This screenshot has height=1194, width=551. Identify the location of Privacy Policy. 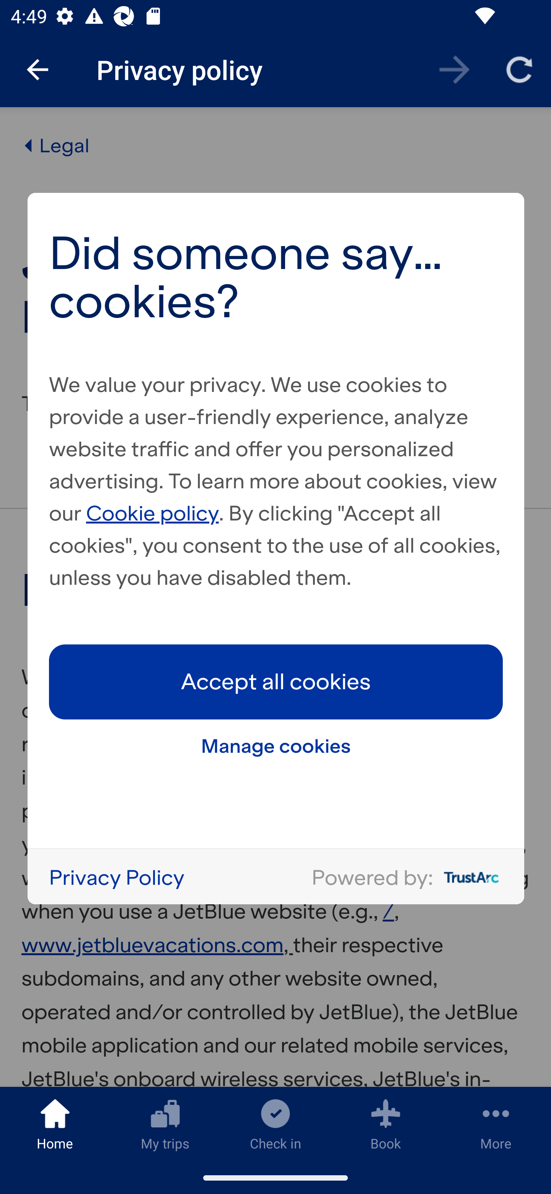
(116, 877).